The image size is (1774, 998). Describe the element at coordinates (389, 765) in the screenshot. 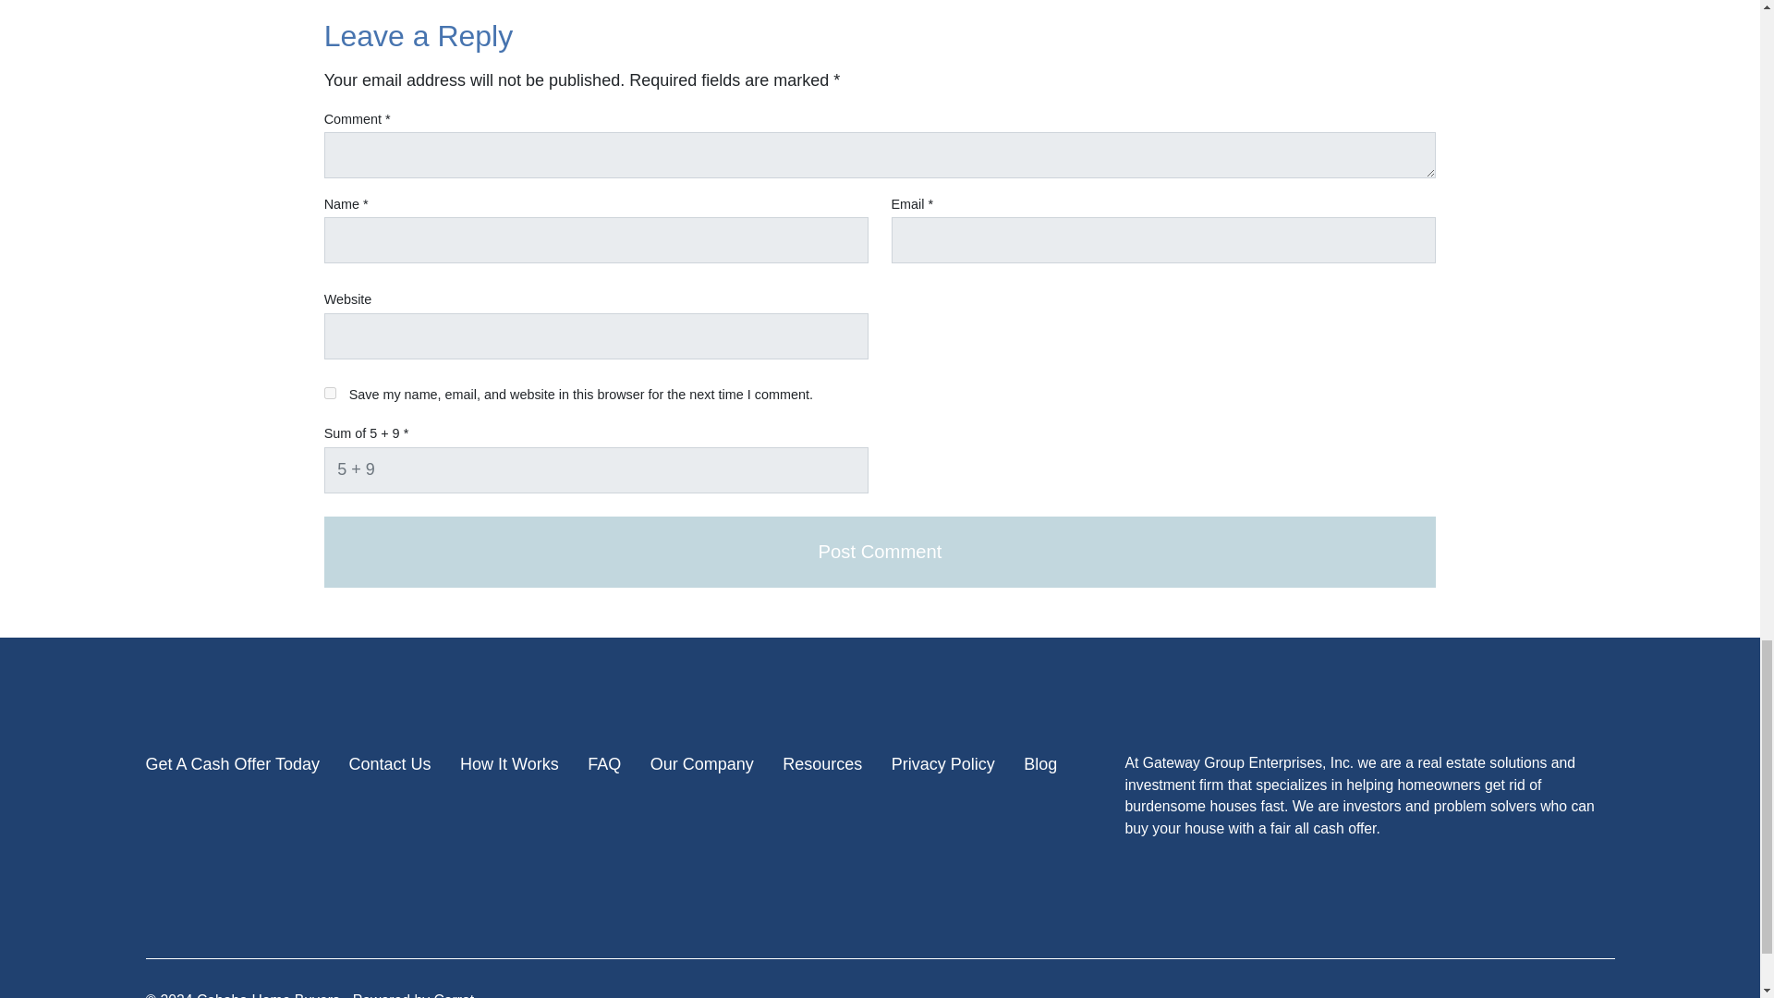

I see `Contact Us` at that location.